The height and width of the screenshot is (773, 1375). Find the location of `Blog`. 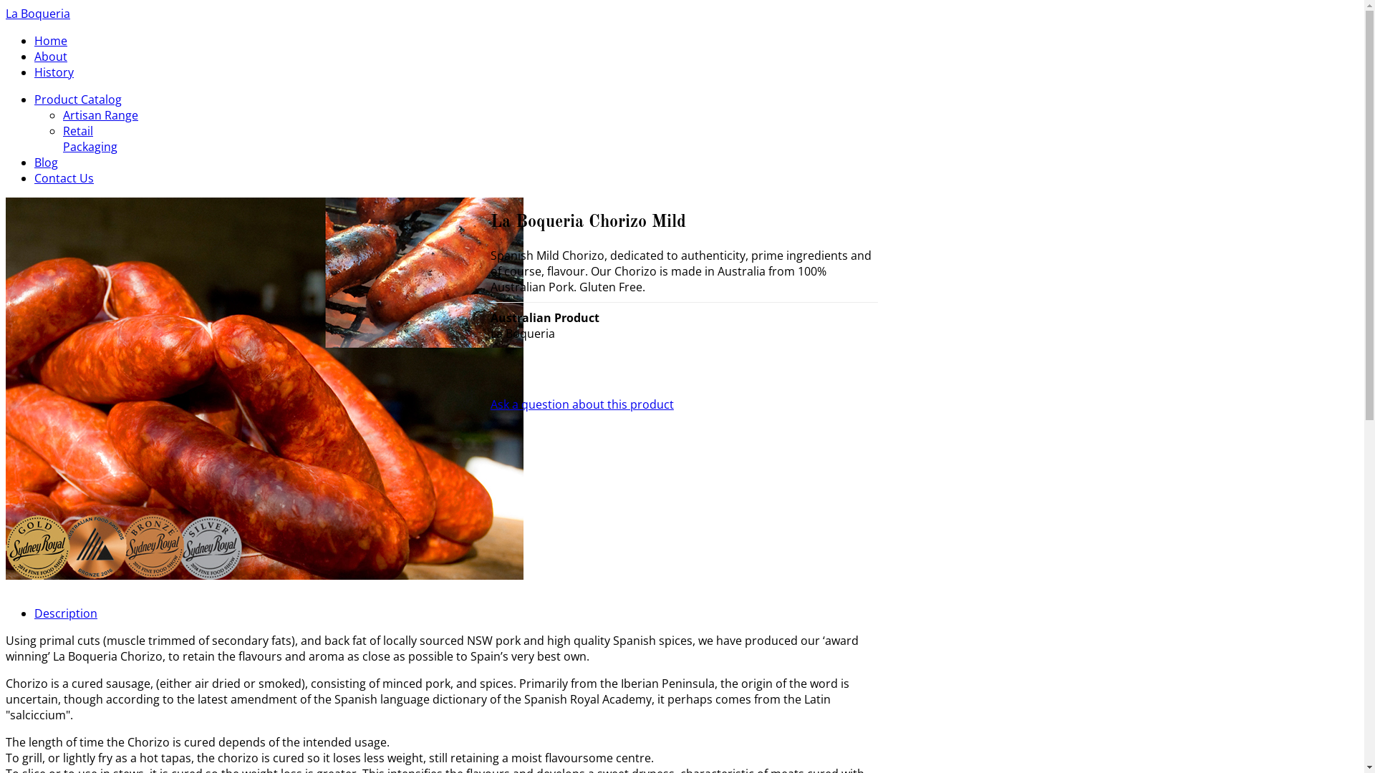

Blog is located at coordinates (46, 162).